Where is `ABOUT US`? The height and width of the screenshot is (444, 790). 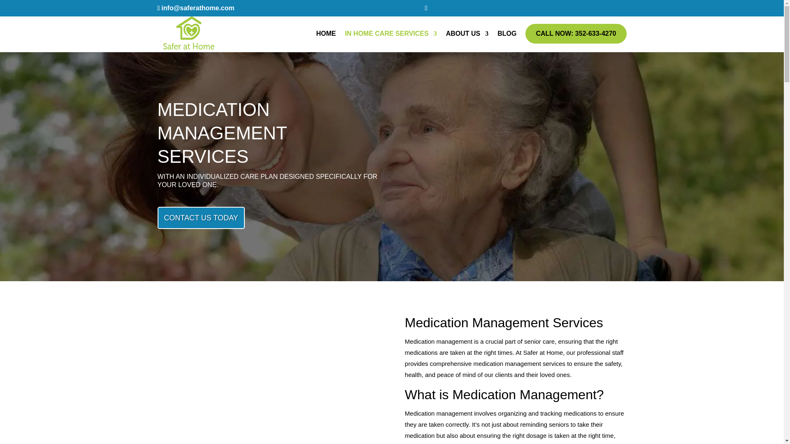
ABOUT US is located at coordinates (467, 41).